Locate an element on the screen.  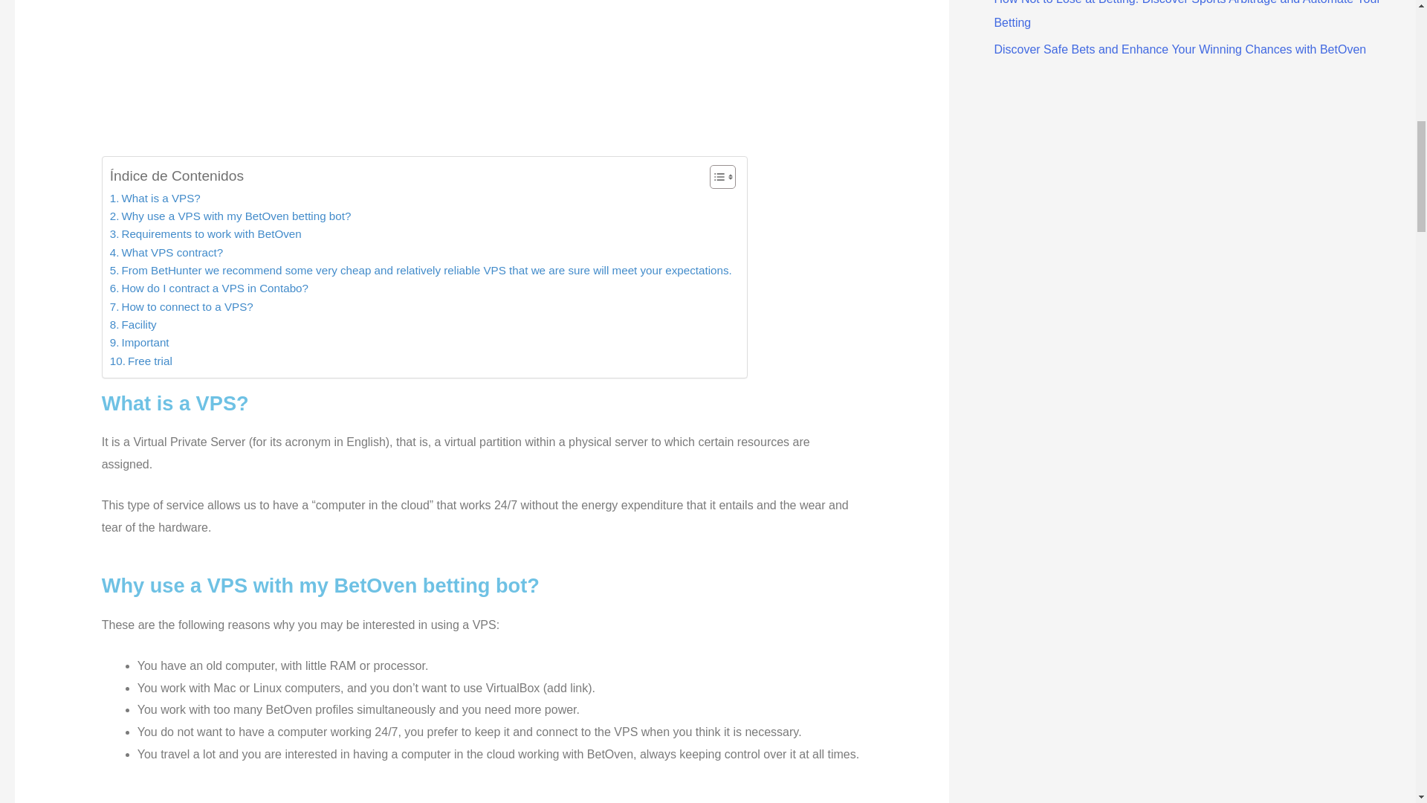
How to connect to a VPS? is located at coordinates (181, 306).